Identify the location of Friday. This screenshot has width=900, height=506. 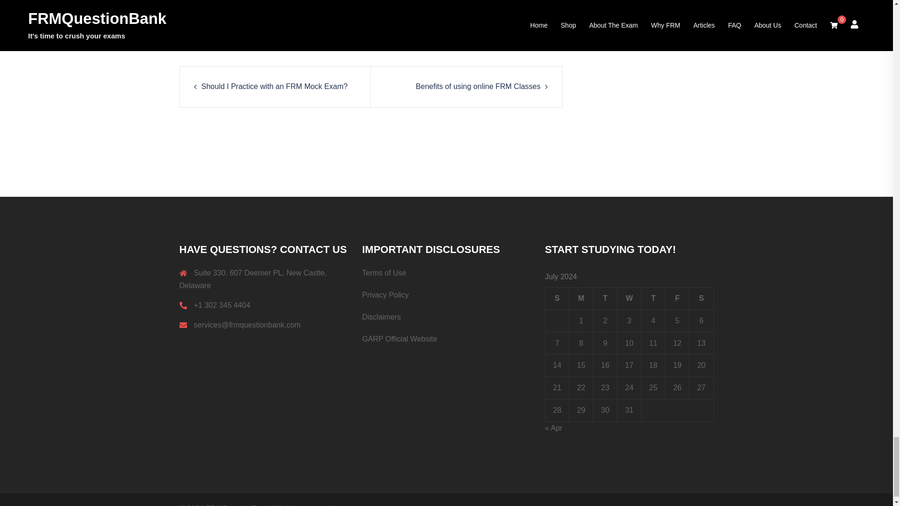
(677, 298).